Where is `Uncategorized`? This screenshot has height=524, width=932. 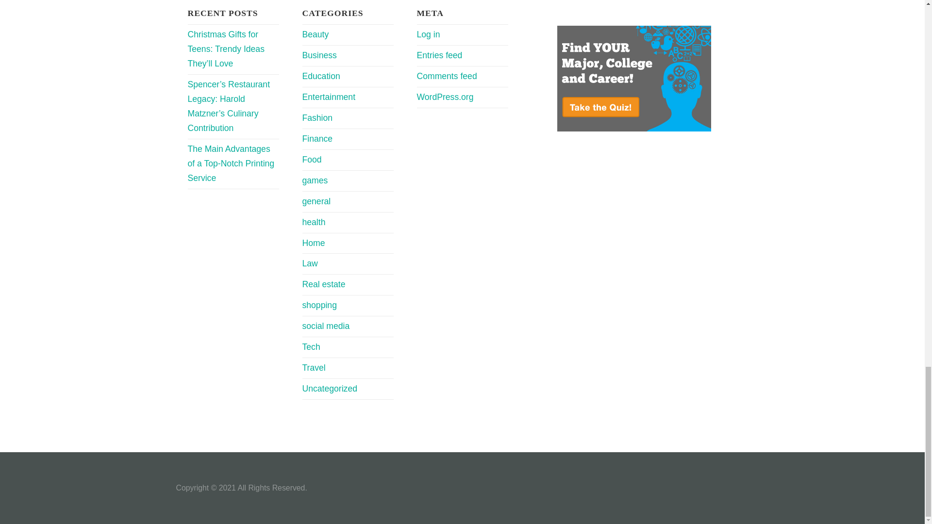
Uncategorized is located at coordinates (329, 388).